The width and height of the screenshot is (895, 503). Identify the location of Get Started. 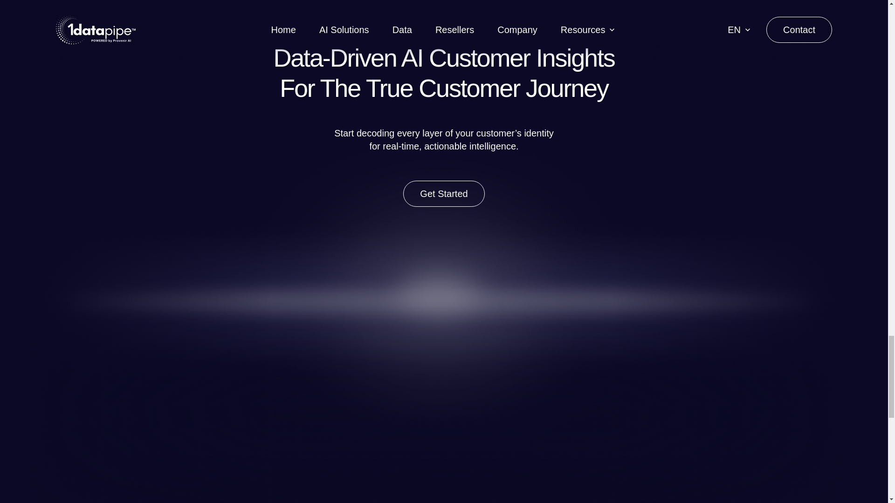
(444, 193).